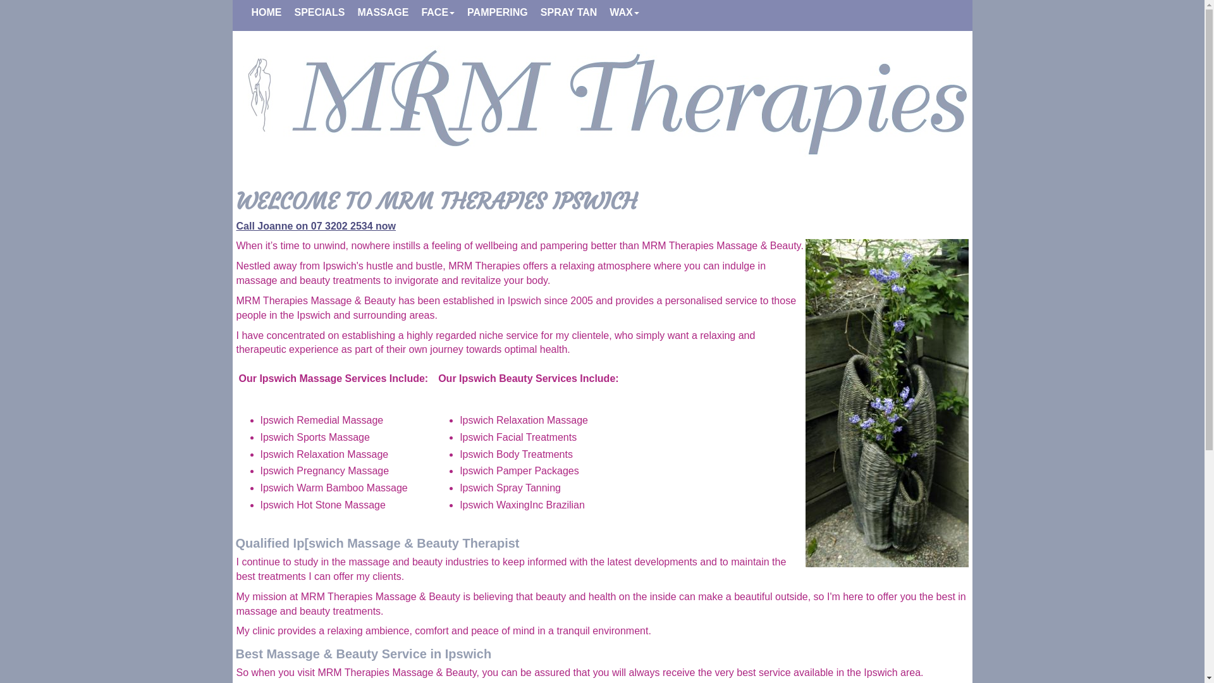  What do you see at coordinates (266, 13) in the screenshot?
I see `HOME` at bounding box center [266, 13].